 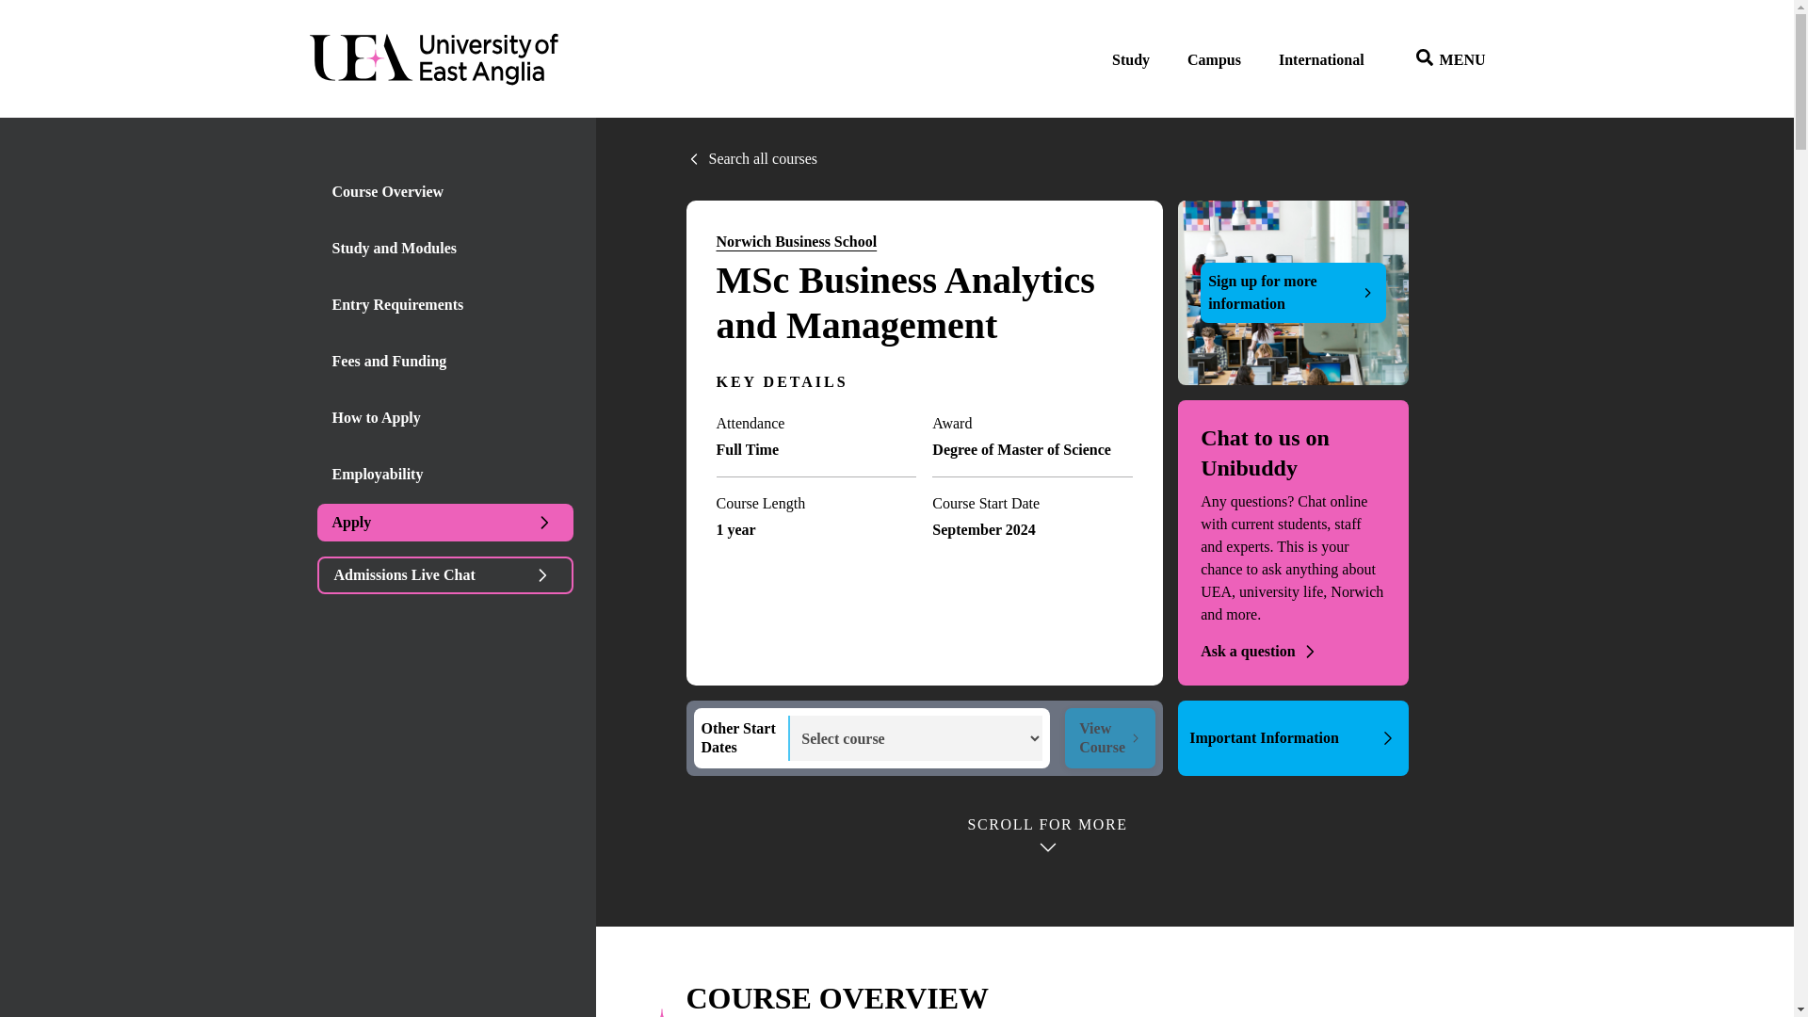 What do you see at coordinates (1293, 738) in the screenshot?
I see `Important Information` at bounding box center [1293, 738].